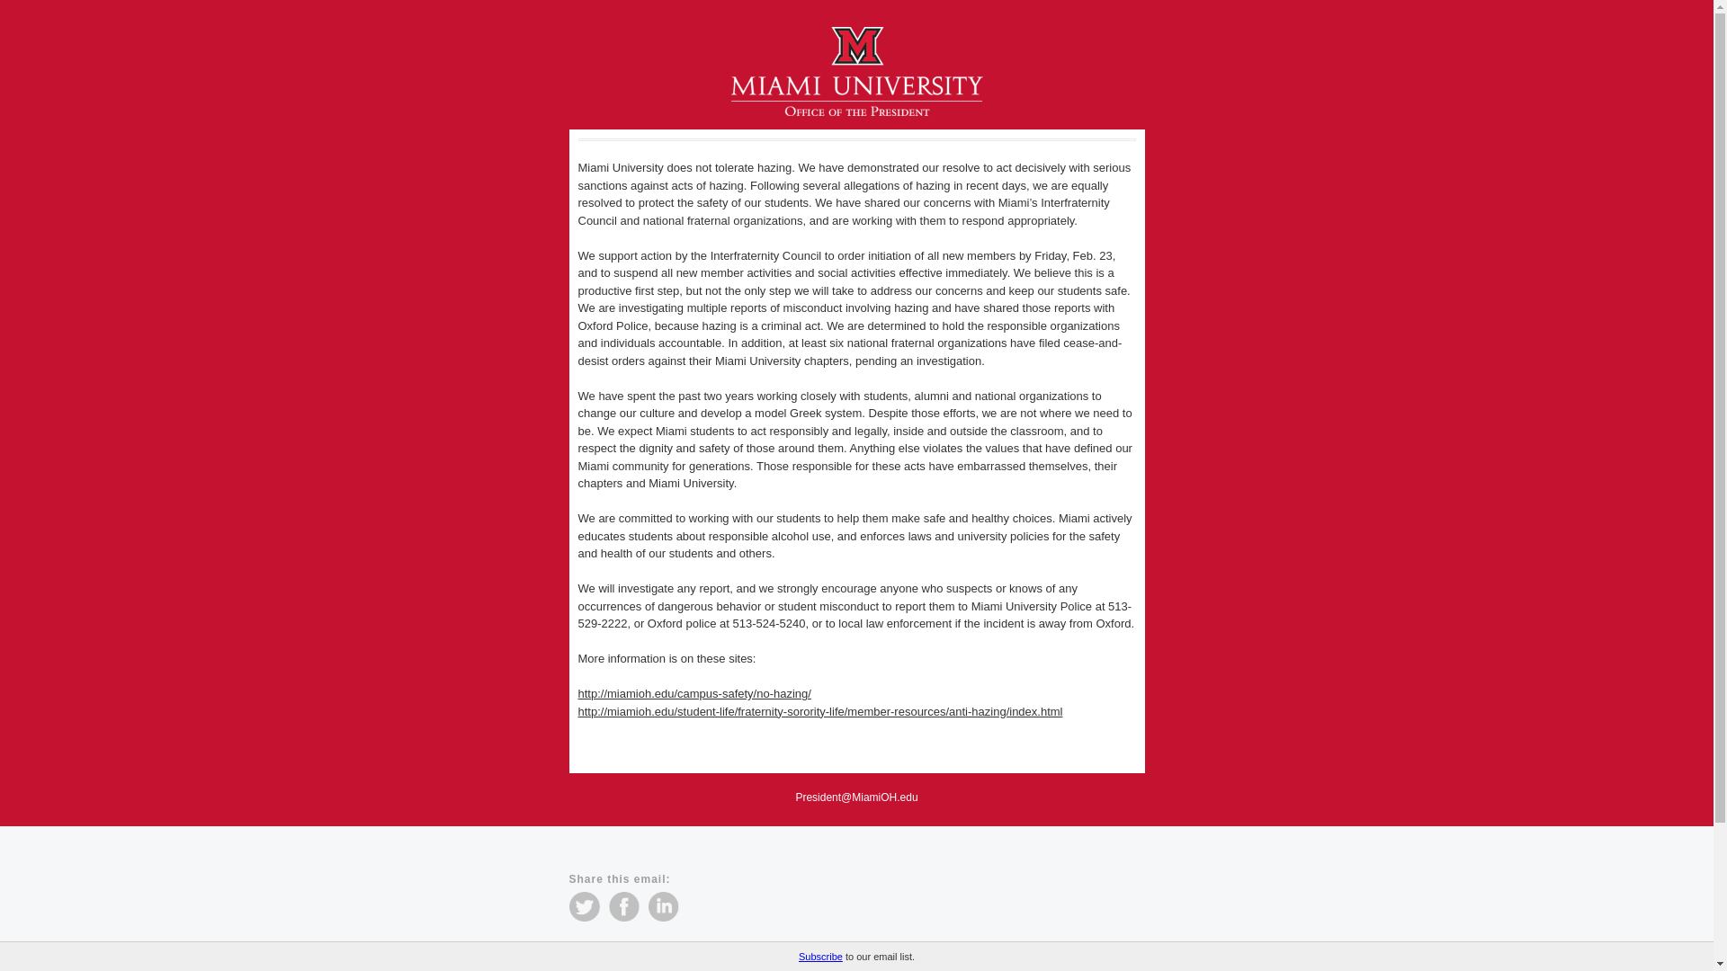  What do you see at coordinates (820, 957) in the screenshot?
I see `Subscribe` at bounding box center [820, 957].